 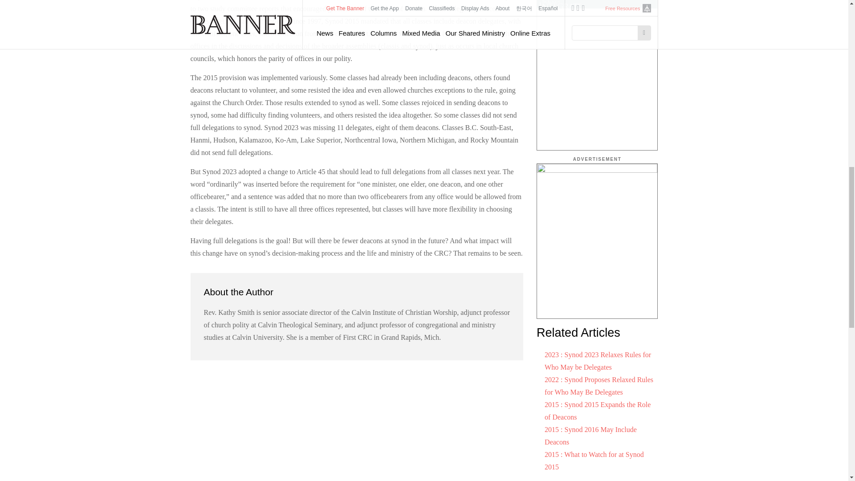 I want to click on 2015 : Synod 2015 Expands the Role of Deacons, so click(x=598, y=411).